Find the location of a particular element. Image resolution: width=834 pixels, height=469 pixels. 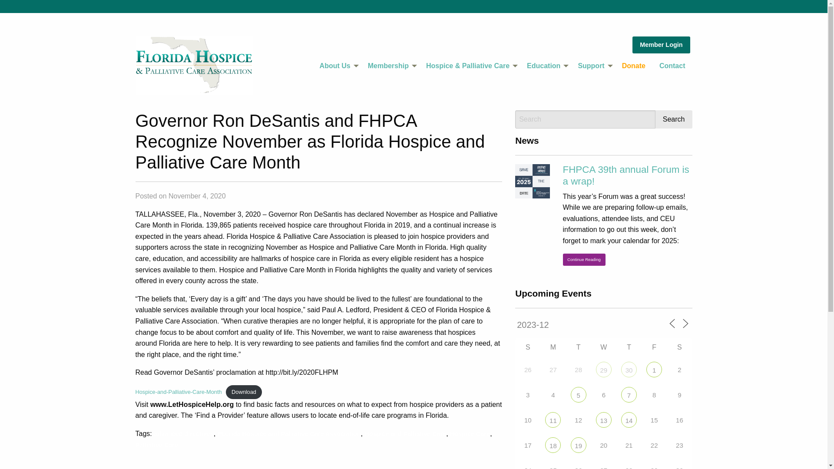

Search is located at coordinates (674, 119).